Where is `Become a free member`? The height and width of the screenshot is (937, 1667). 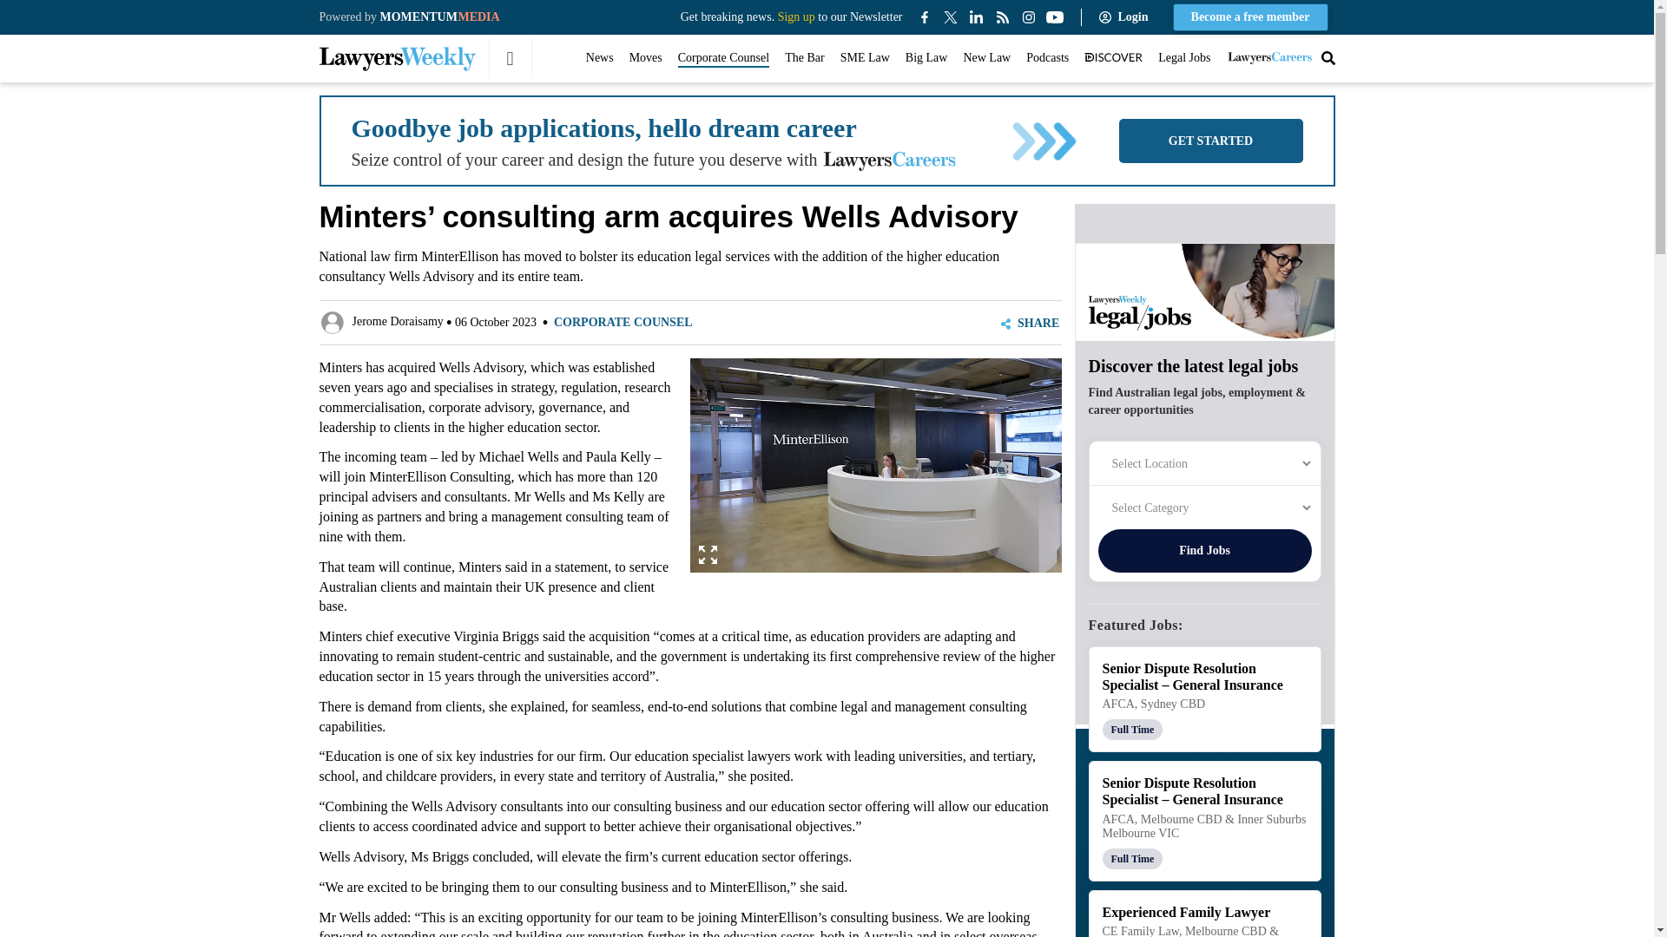 Become a free member is located at coordinates (1250, 17).